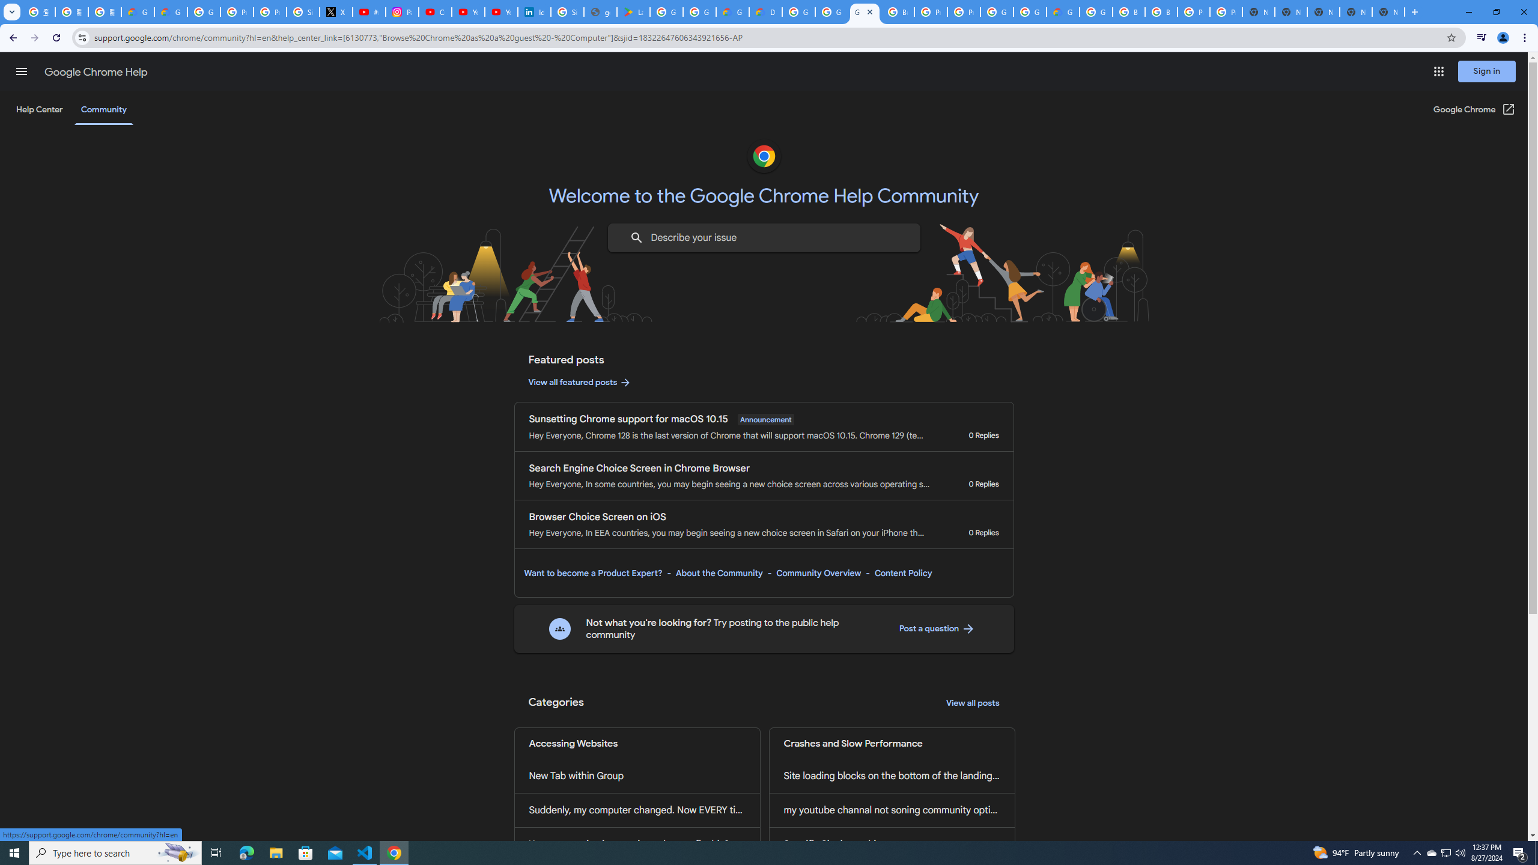 This screenshot has width=1538, height=865. What do you see at coordinates (699, 12) in the screenshot?
I see `Google Workspace - Specific Terms` at bounding box center [699, 12].